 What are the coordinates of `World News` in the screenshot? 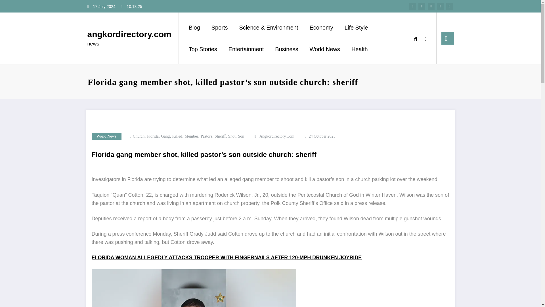 It's located at (106, 136).